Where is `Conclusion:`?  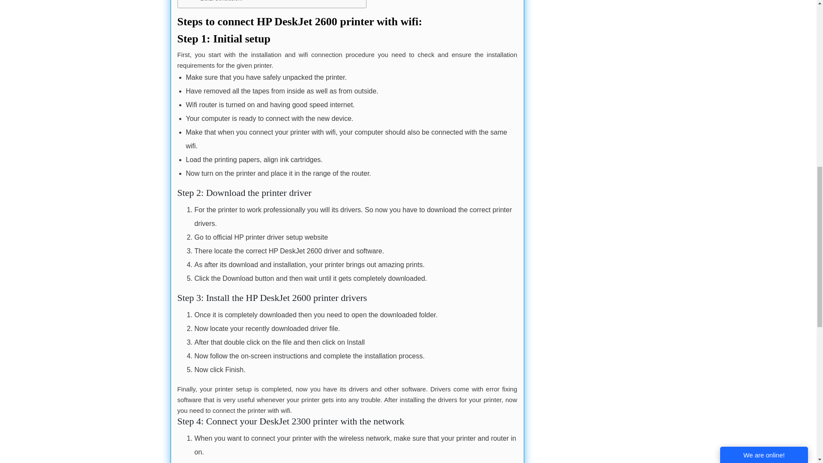
Conclusion: is located at coordinates (222, 2).